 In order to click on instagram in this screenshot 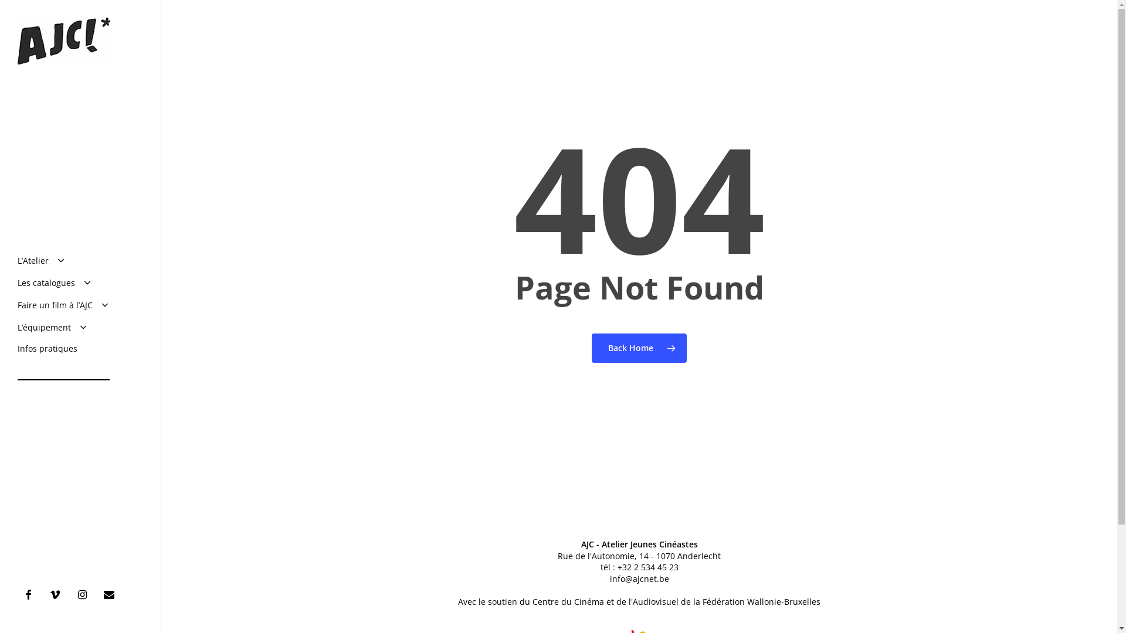, I will do `click(85, 594)`.